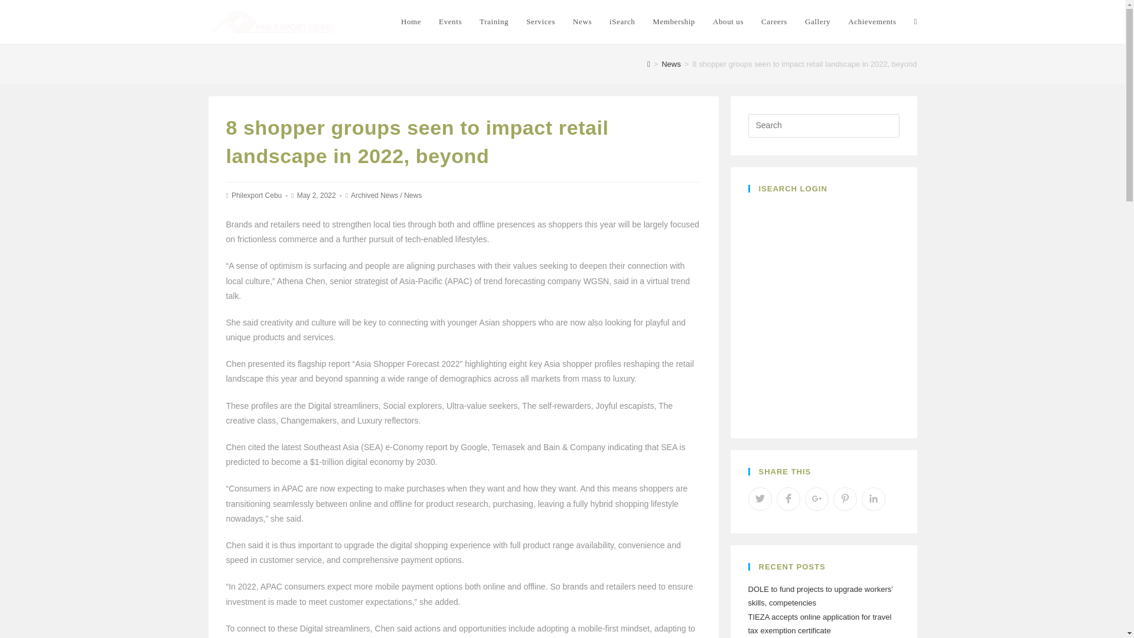 Image resolution: width=1134 pixels, height=638 pixels. I want to click on Share on Twitter, so click(759, 499).